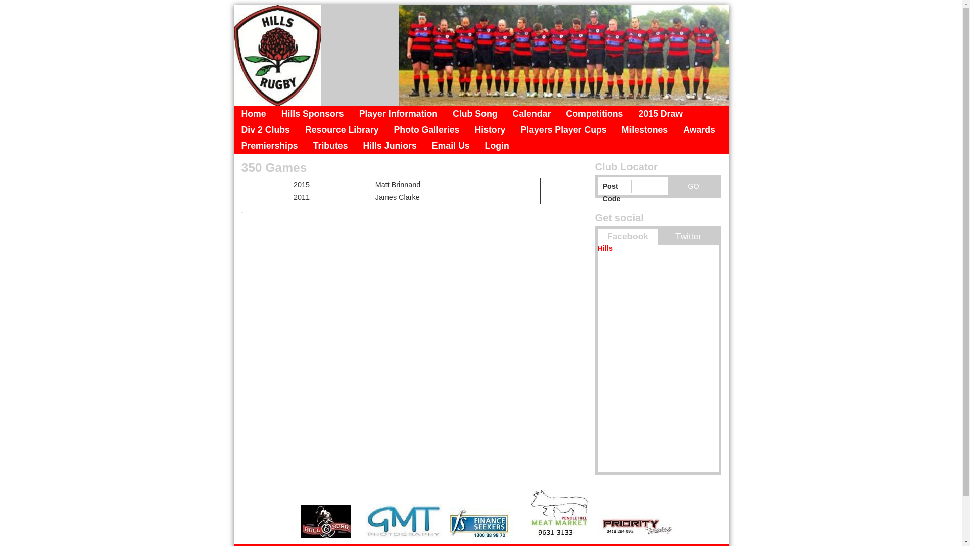 This screenshot has width=970, height=546. Describe the element at coordinates (254, 114) in the screenshot. I see `Home` at that location.